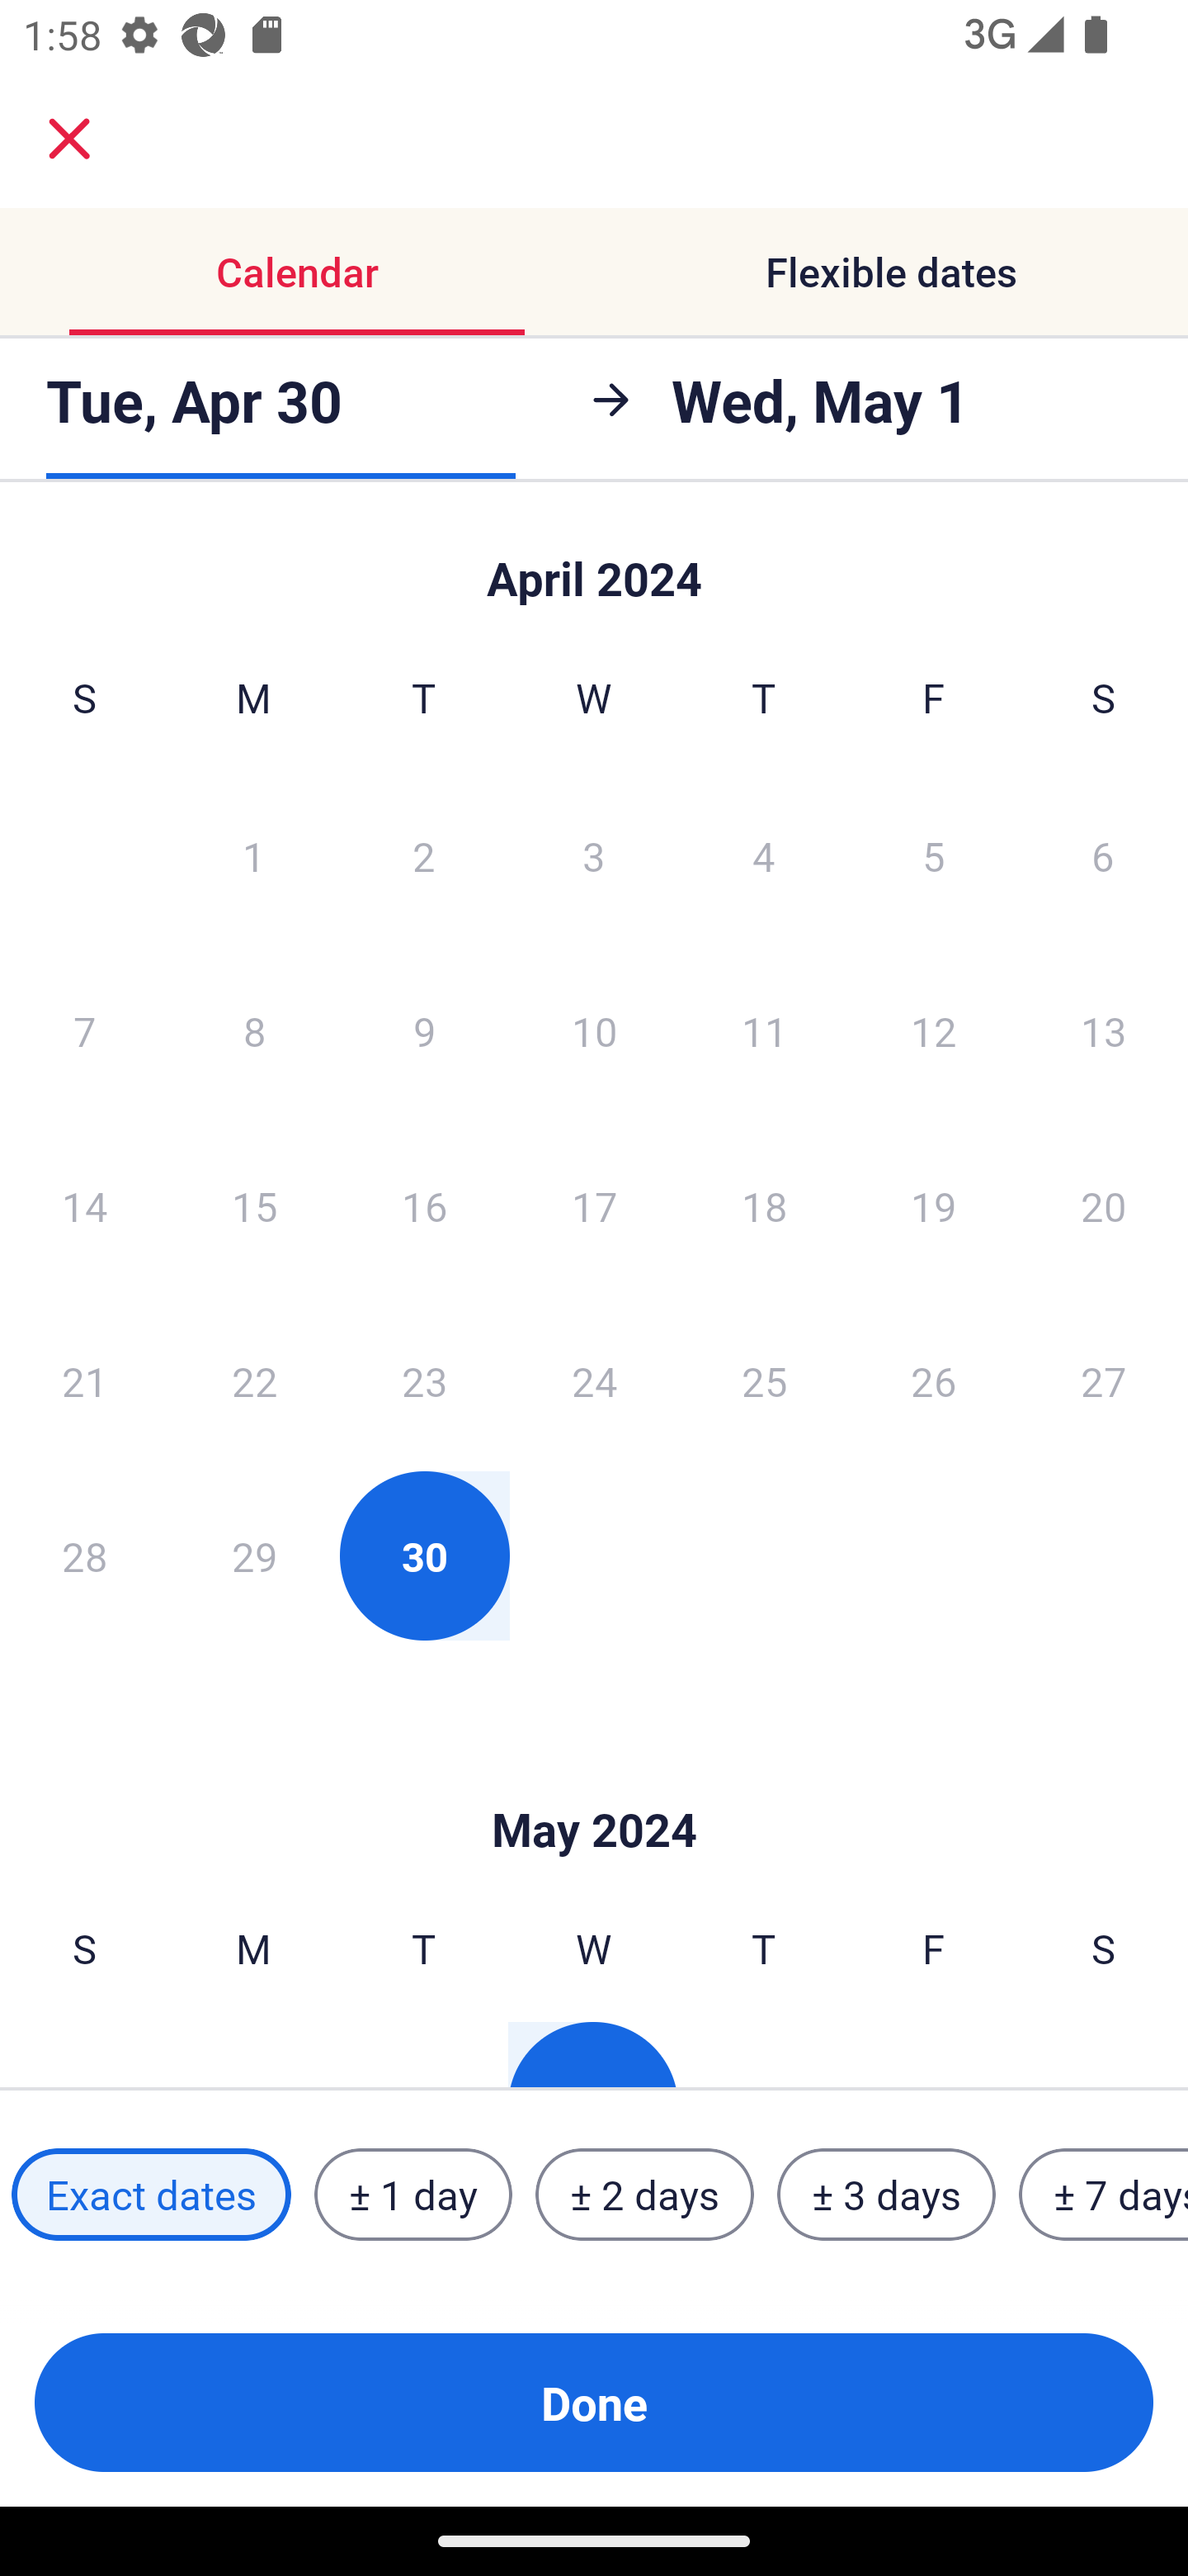 The image size is (1188, 2576). I want to click on Exact dates, so click(151, 2195).